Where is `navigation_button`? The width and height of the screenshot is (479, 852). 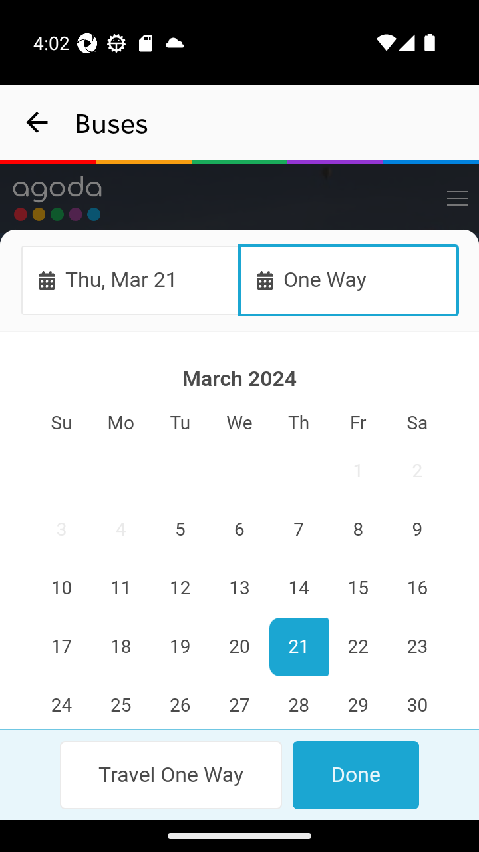
navigation_button is located at coordinates (37, 122).